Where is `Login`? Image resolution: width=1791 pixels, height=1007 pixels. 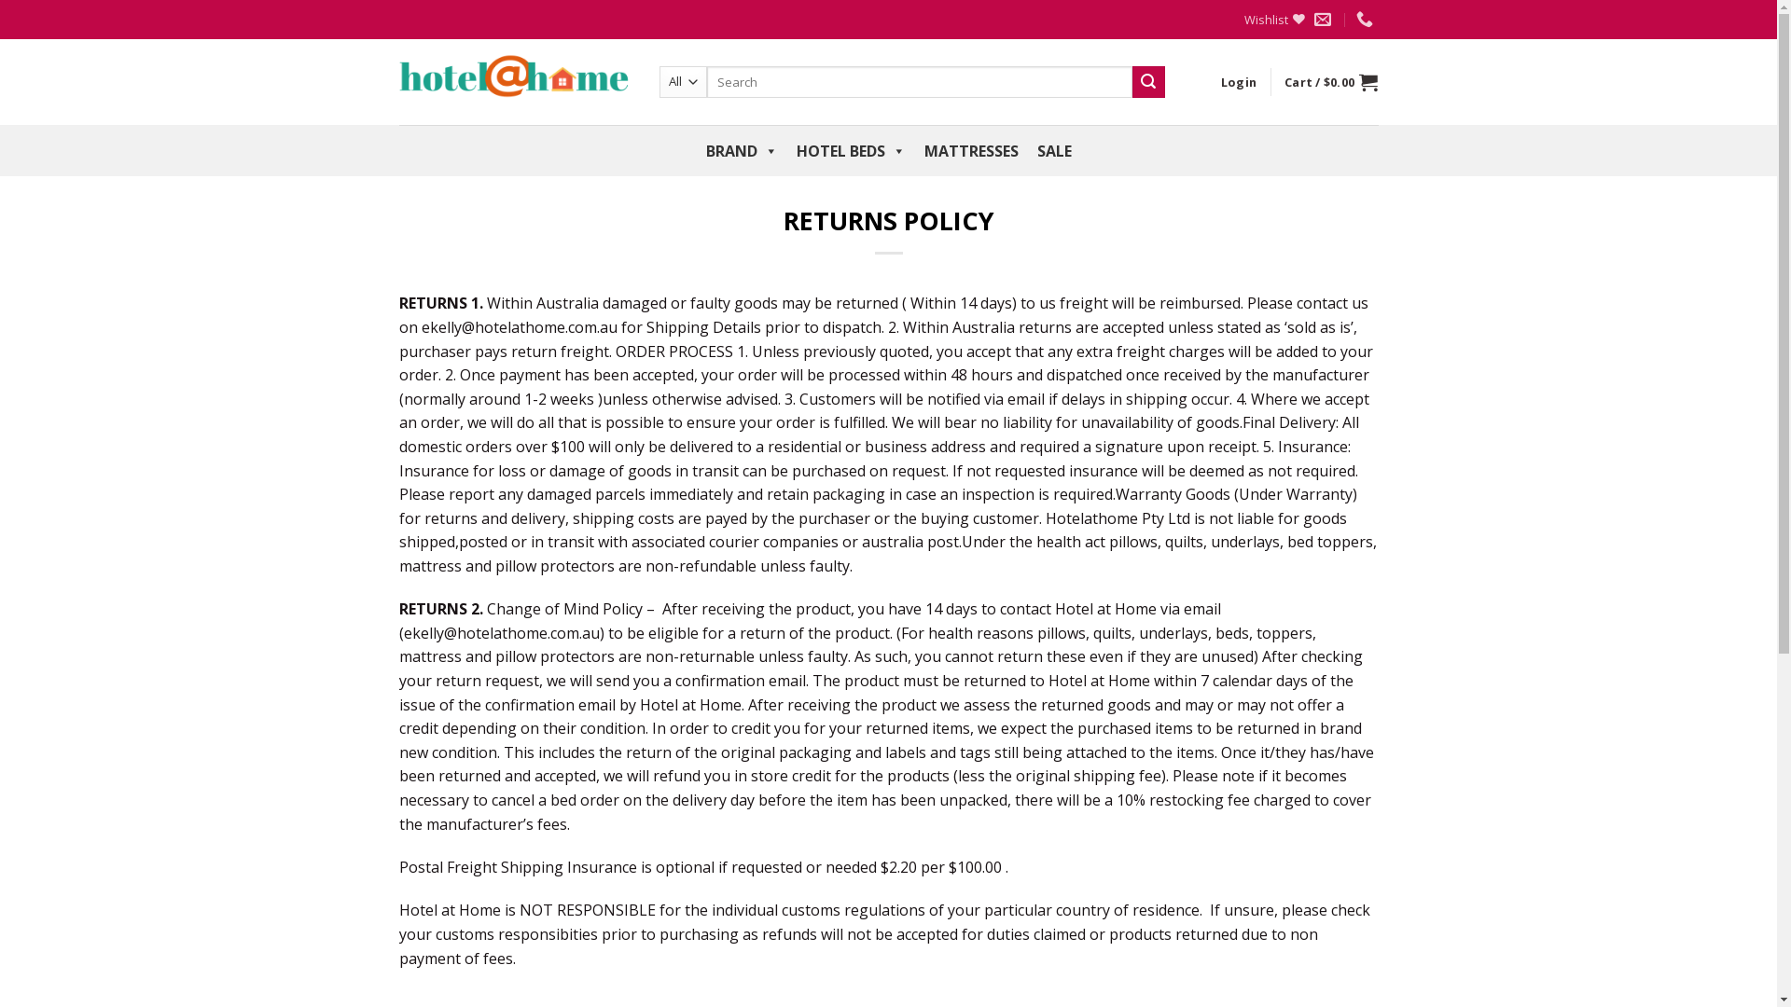
Login is located at coordinates (1239, 82).